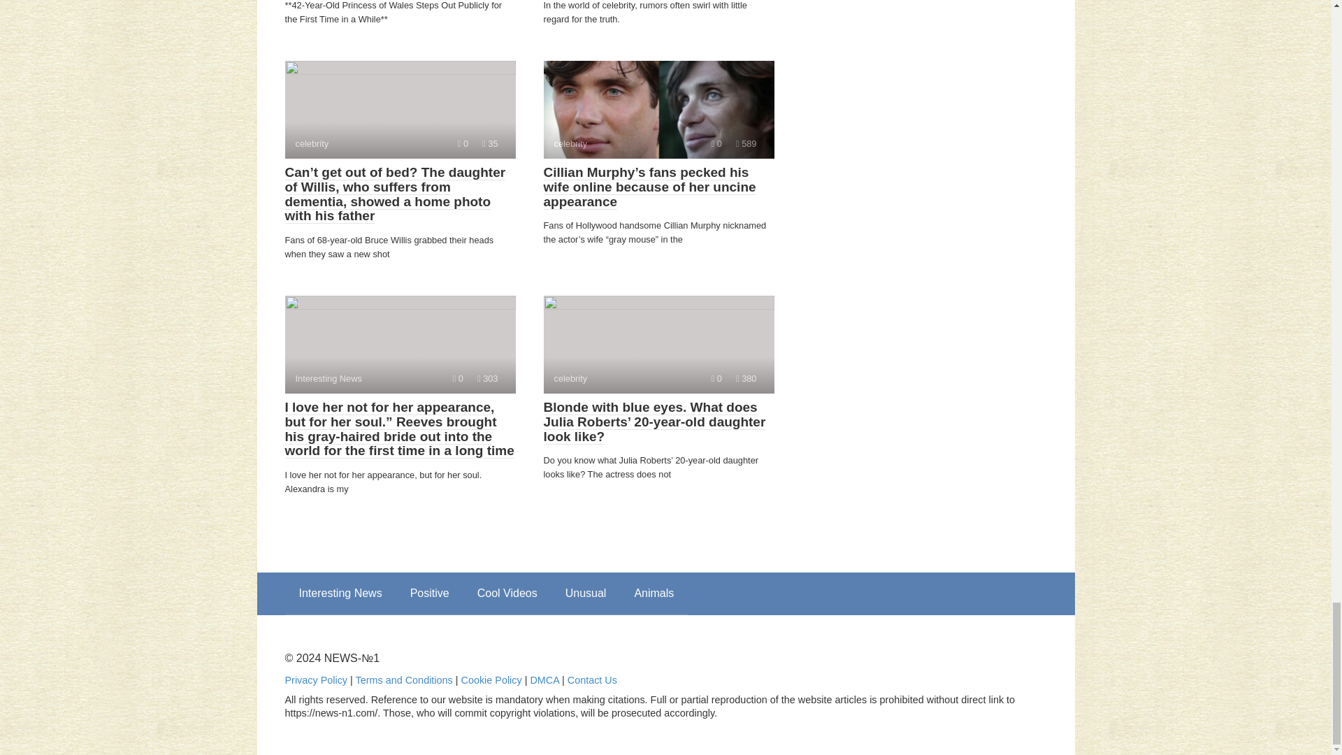  Describe the element at coordinates (463, 143) in the screenshot. I see `Views` at that location.